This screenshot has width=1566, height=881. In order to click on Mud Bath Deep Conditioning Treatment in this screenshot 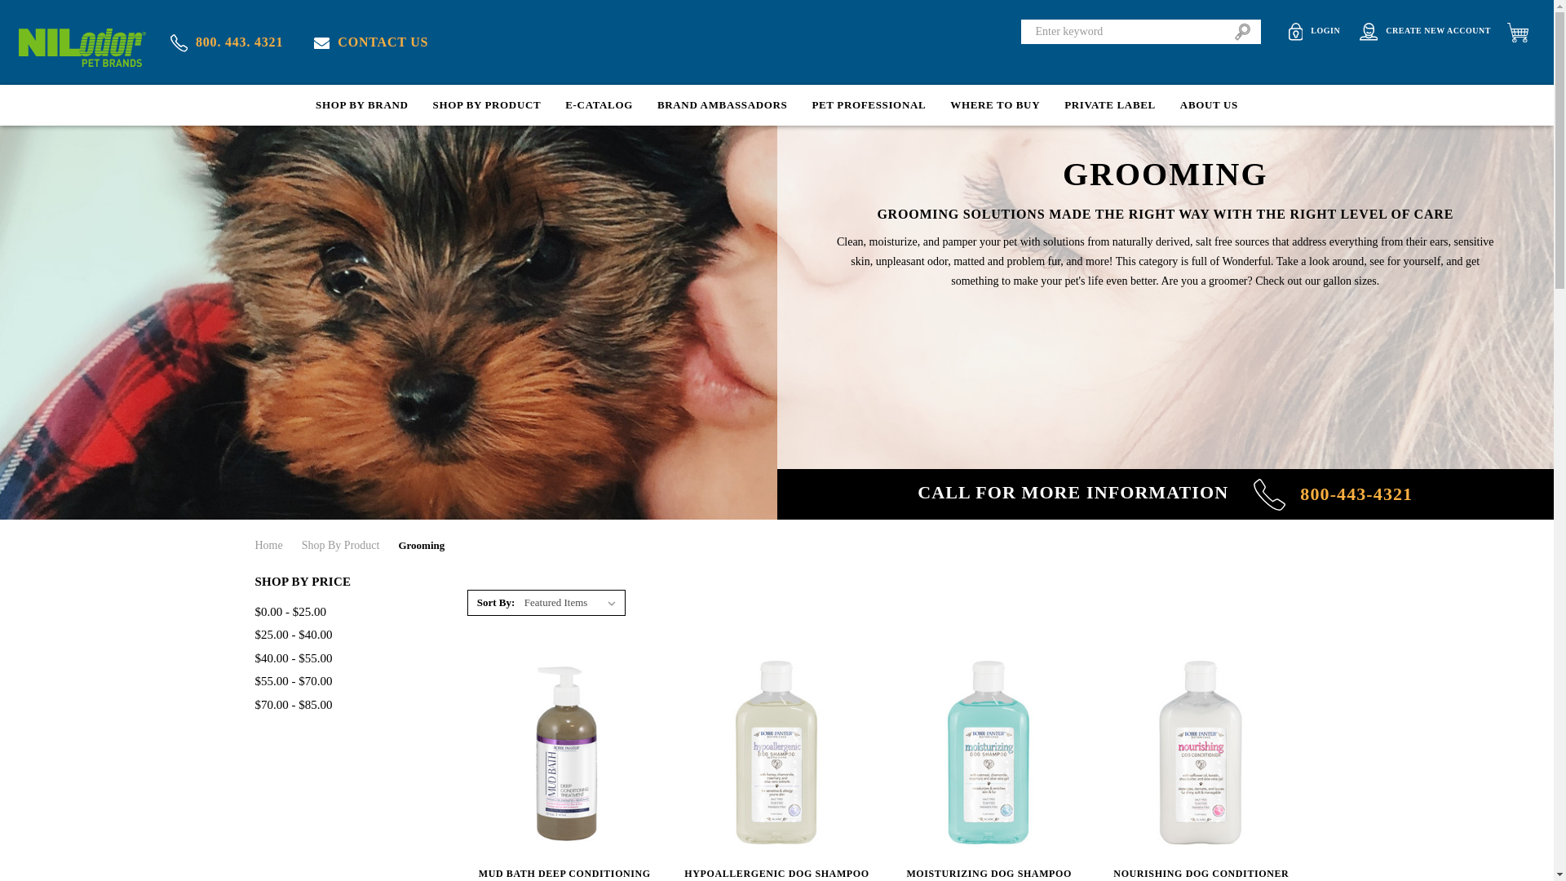, I will do `click(564, 753)`.